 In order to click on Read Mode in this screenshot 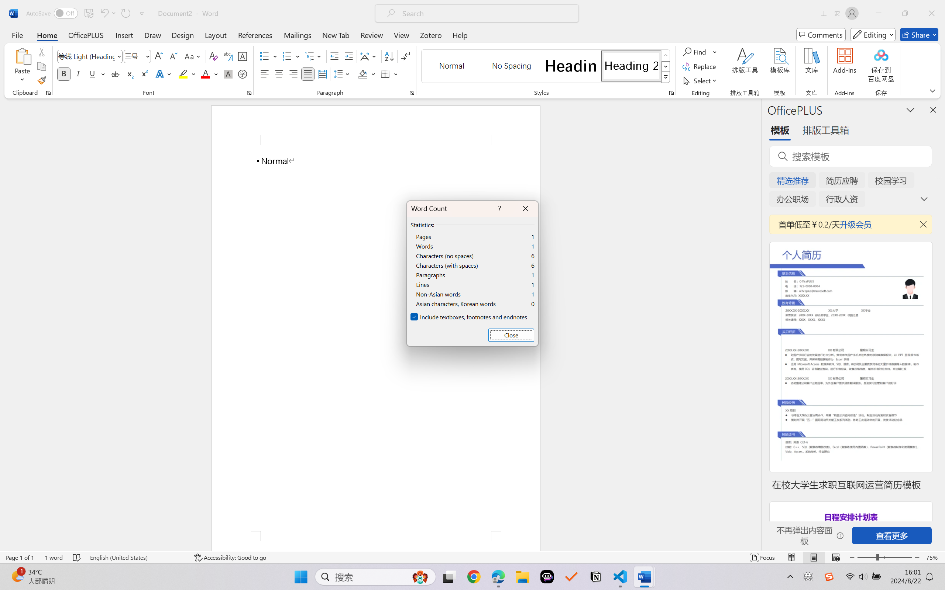, I will do `click(792, 558)`.